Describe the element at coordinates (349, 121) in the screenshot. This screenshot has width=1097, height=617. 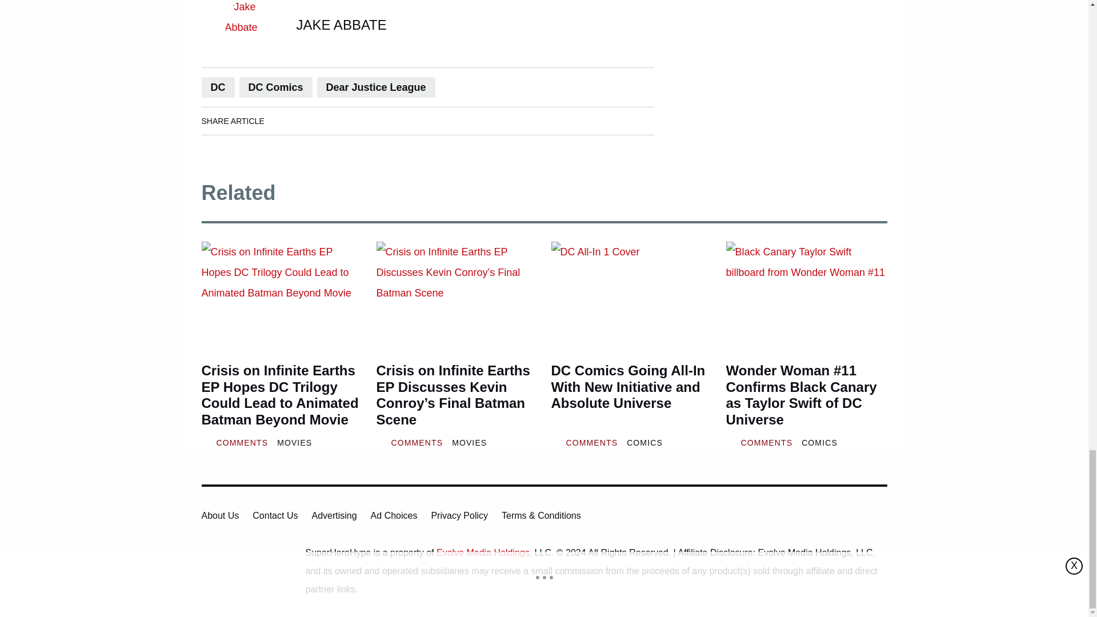
I see `Twitter` at that location.